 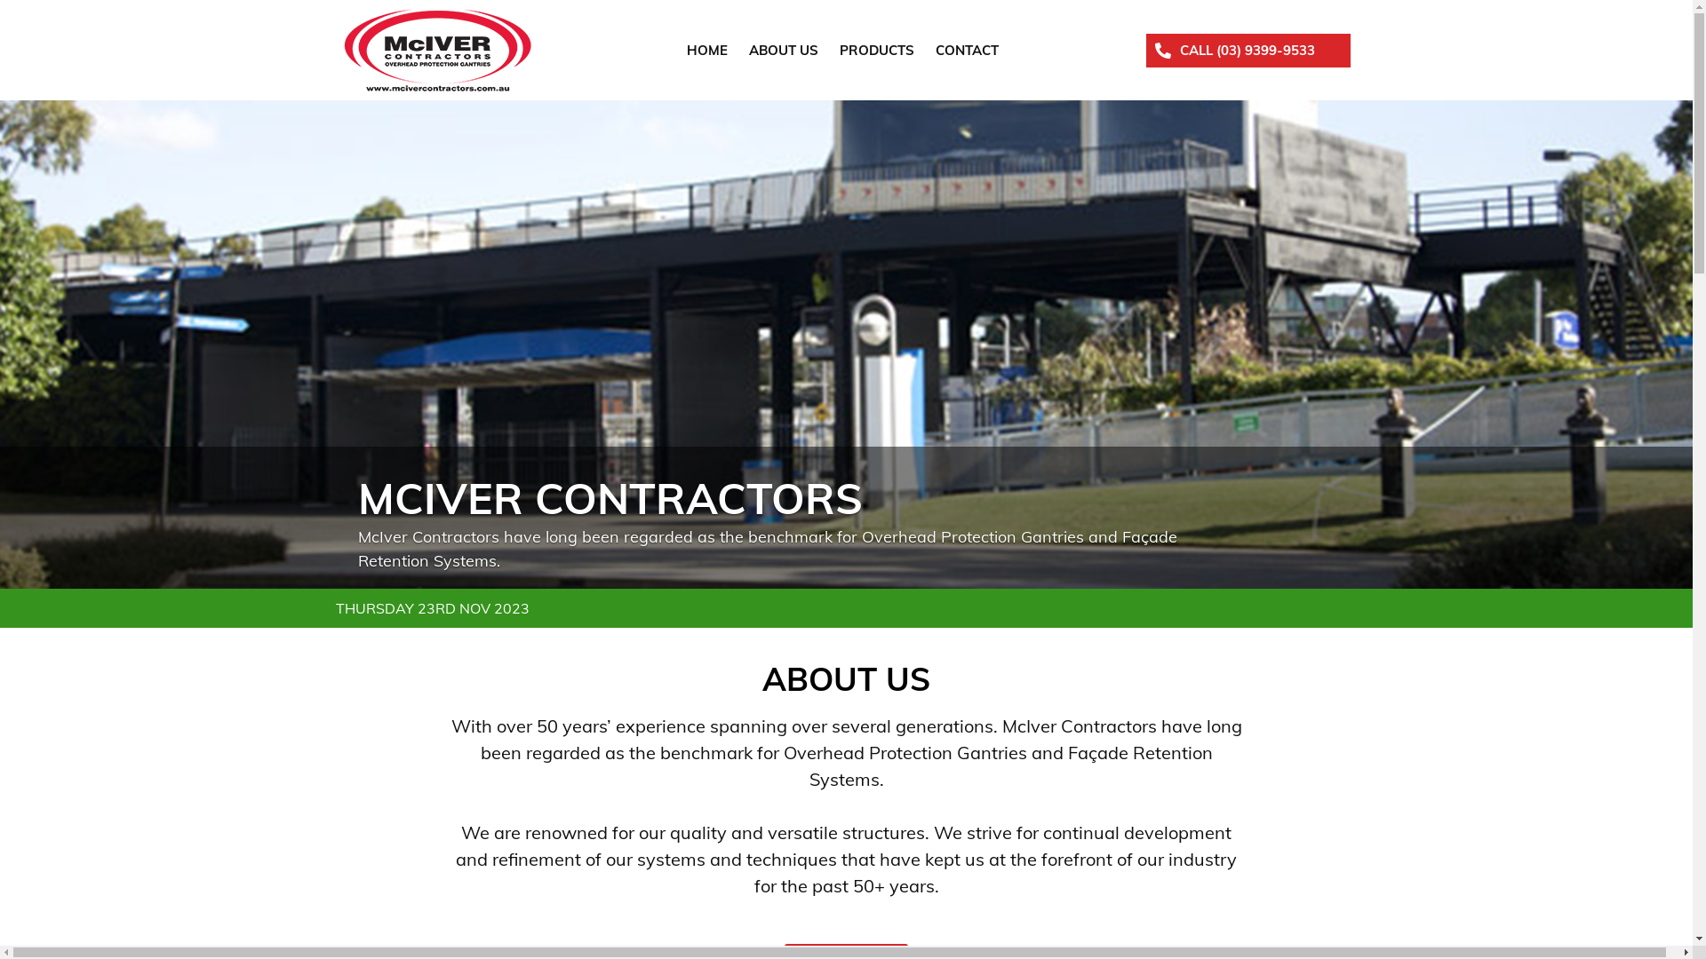 I want to click on ABOUT US, so click(x=784, y=50).